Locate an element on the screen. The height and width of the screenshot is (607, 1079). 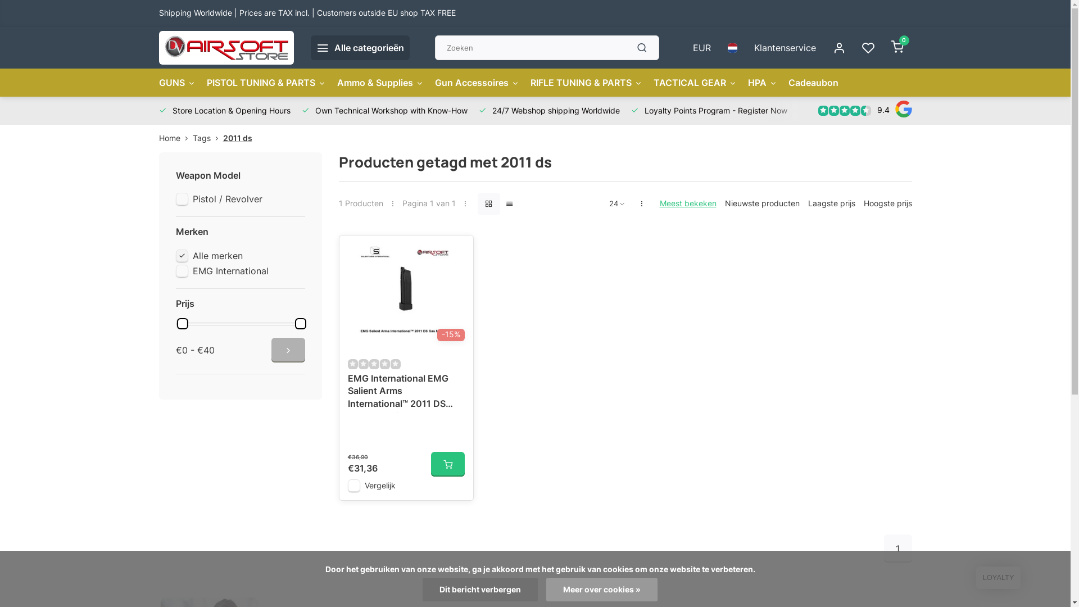
Ammo & Supplies is located at coordinates (380, 83).